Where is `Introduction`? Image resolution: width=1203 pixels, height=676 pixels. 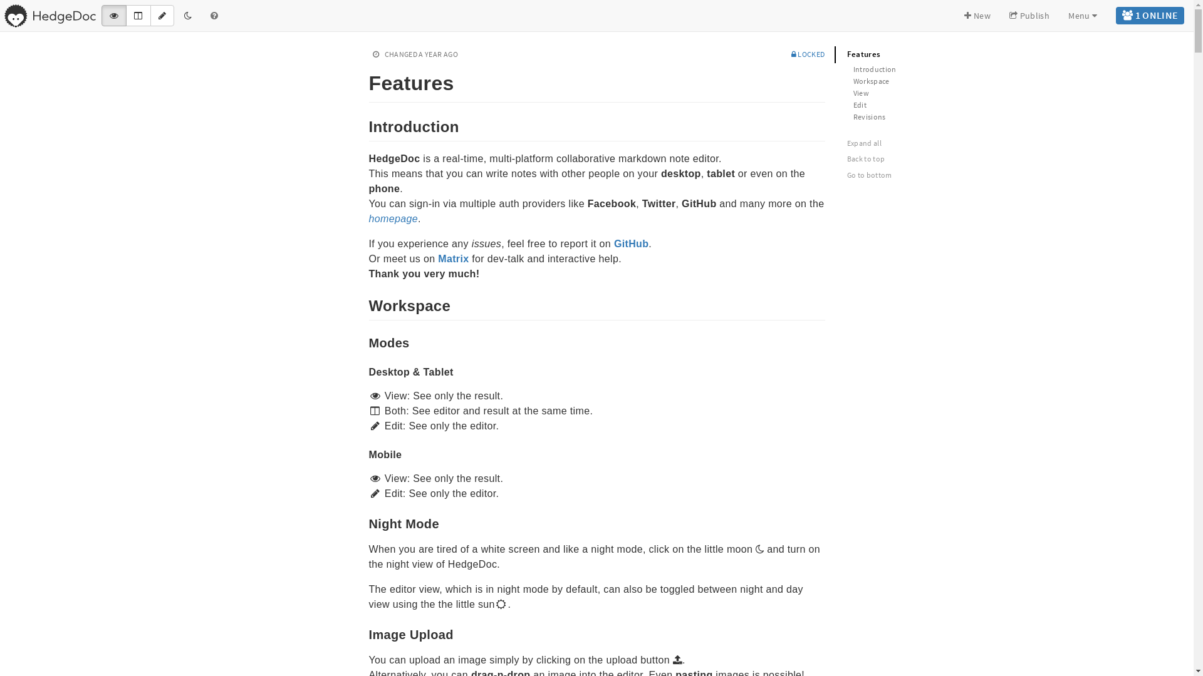
Introduction is located at coordinates (362, 125).